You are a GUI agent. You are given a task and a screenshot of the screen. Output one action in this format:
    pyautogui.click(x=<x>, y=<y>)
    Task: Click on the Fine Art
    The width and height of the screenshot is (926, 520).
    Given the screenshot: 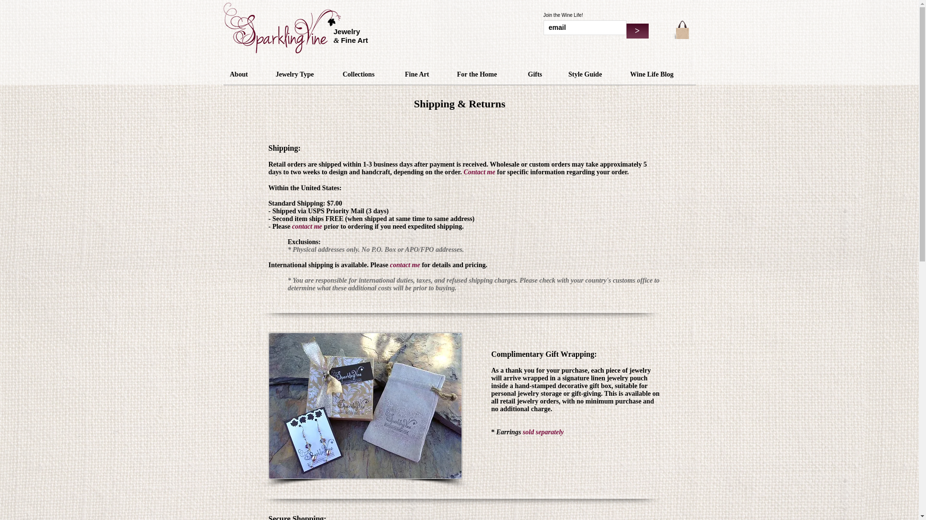 What is the action you would take?
    pyautogui.click(x=424, y=74)
    